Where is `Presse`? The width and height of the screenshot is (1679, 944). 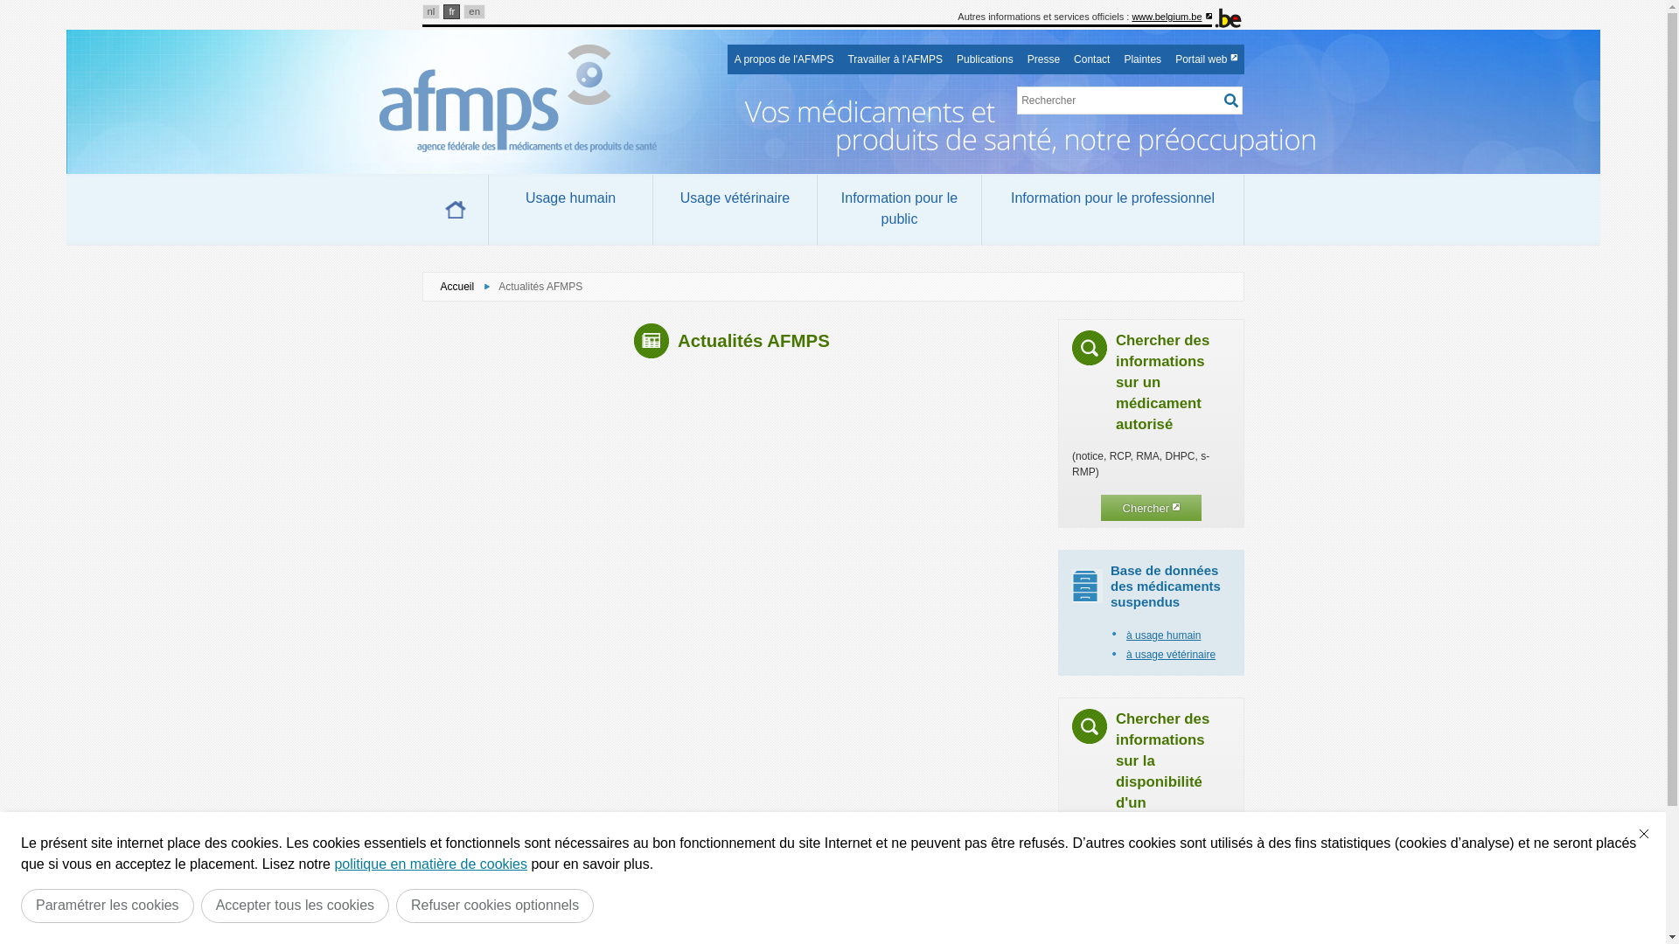
Presse is located at coordinates (1044, 59).